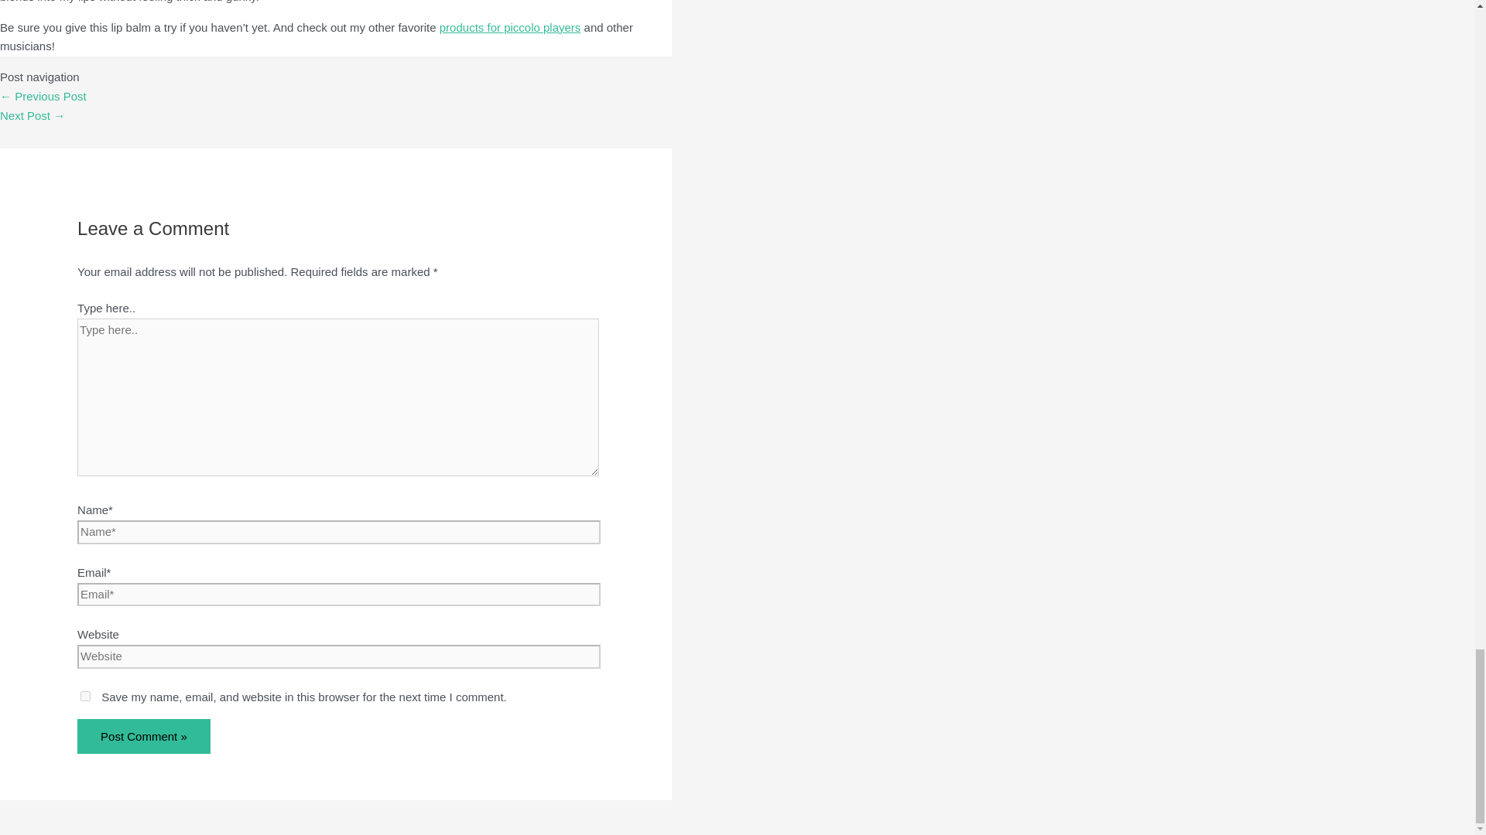  What do you see at coordinates (85, 696) in the screenshot?
I see `yes` at bounding box center [85, 696].